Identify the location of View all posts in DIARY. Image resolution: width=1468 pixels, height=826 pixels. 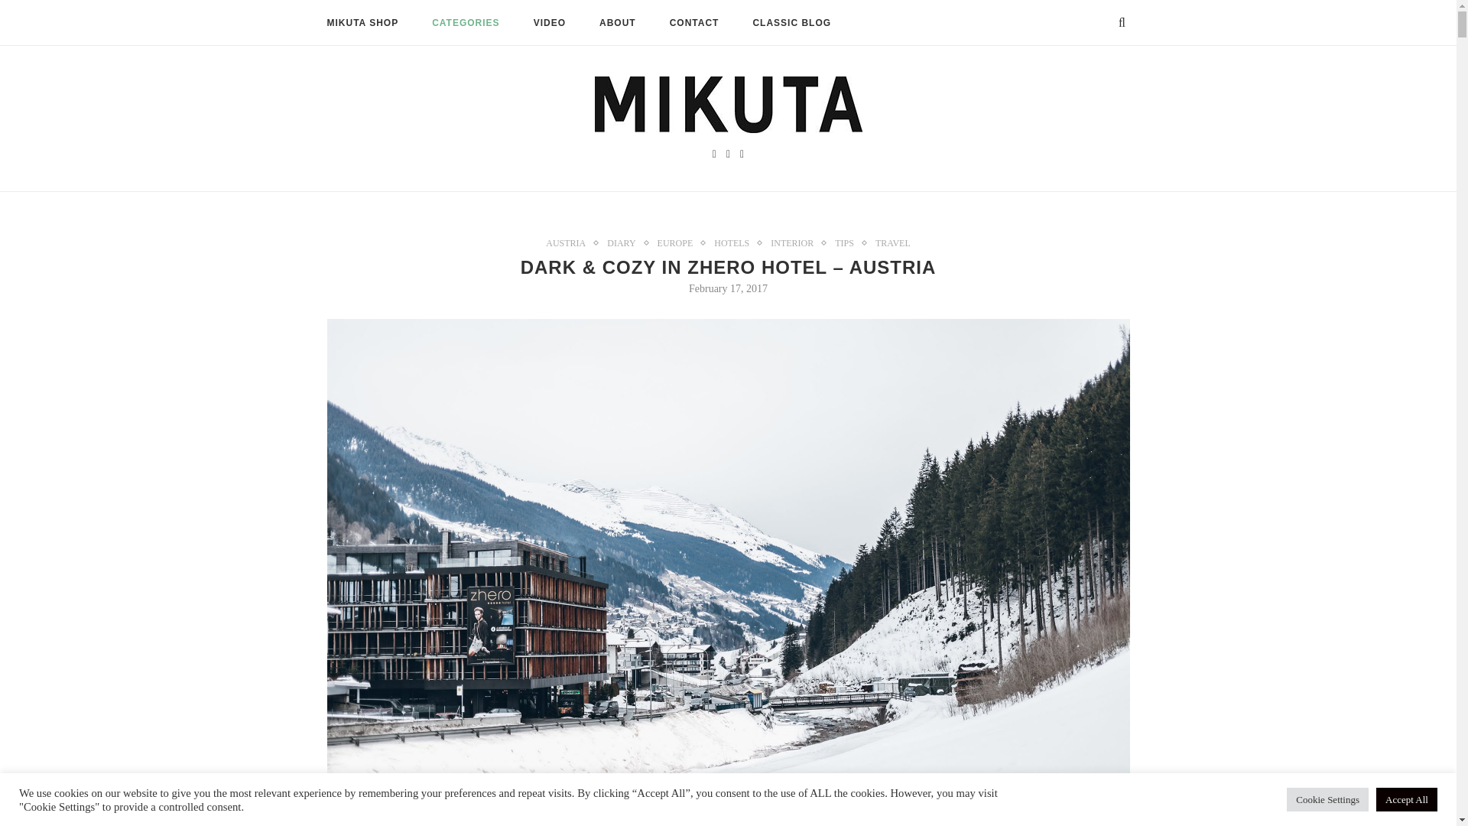
(625, 243).